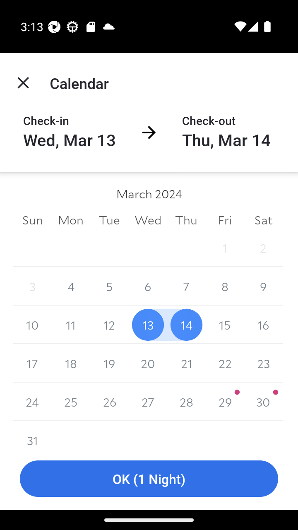  Describe the element at coordinates (32, 434) in the screenshot. I see `31 31 March 2024` at that location.